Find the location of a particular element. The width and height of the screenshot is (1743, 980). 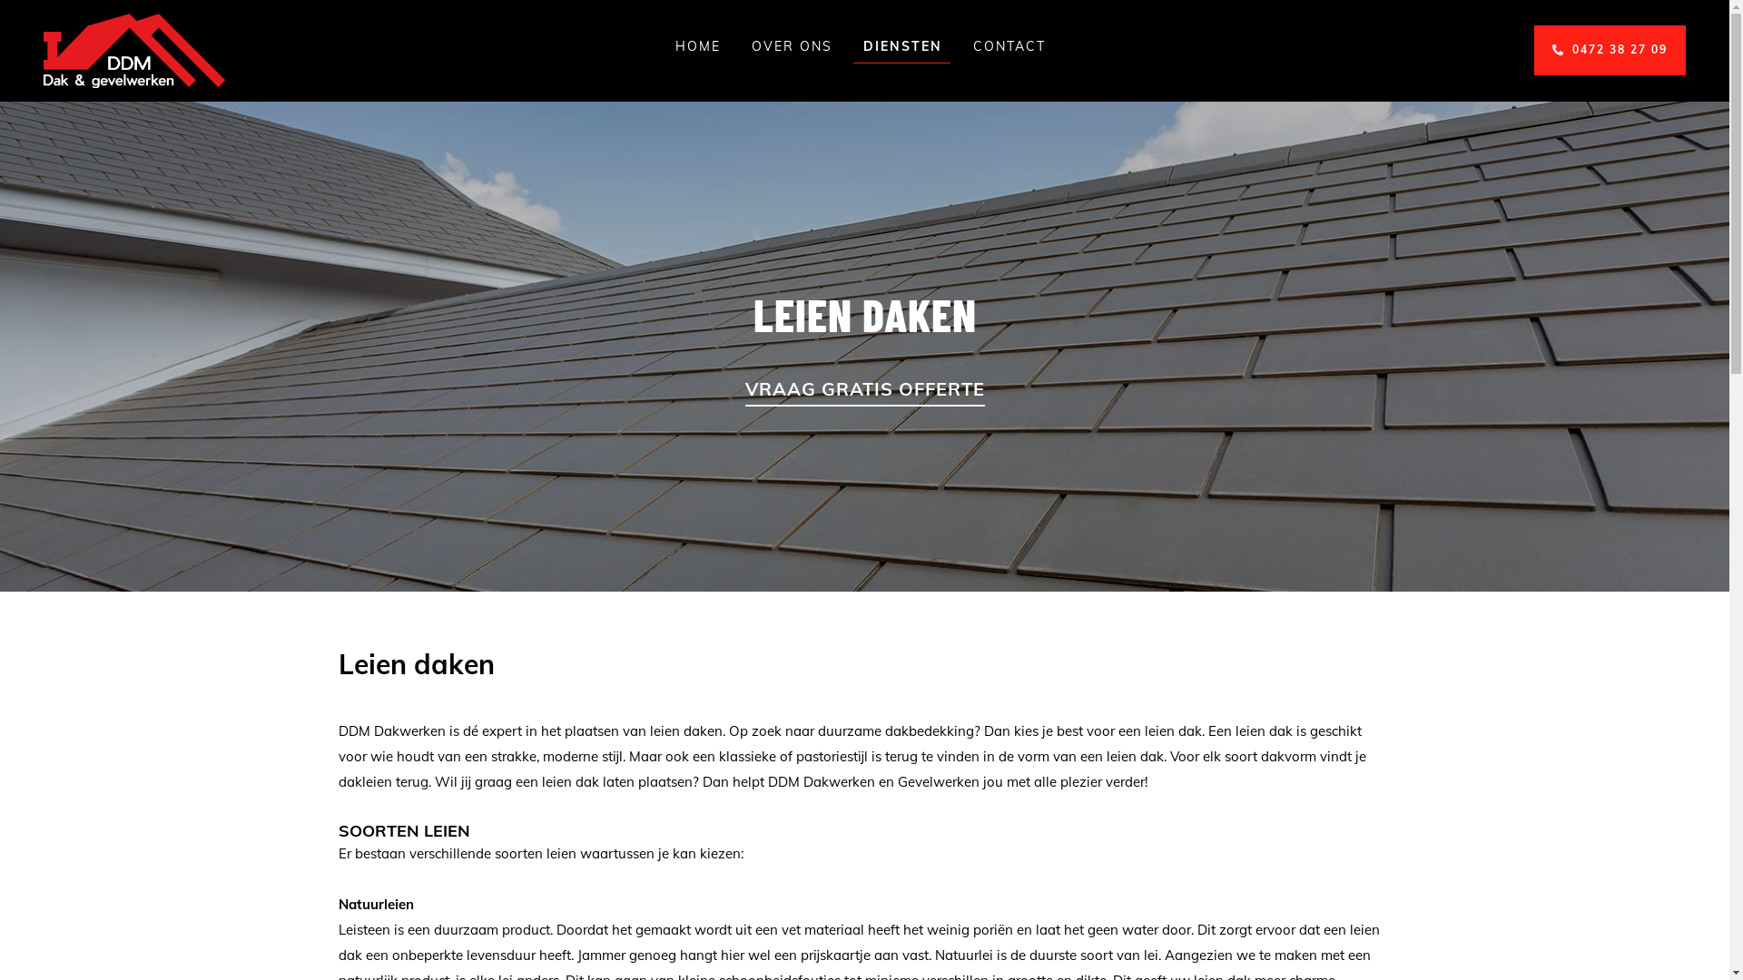

Dakwerken De Maesschalck Dirk CommV is located at coordinates (134, 51).